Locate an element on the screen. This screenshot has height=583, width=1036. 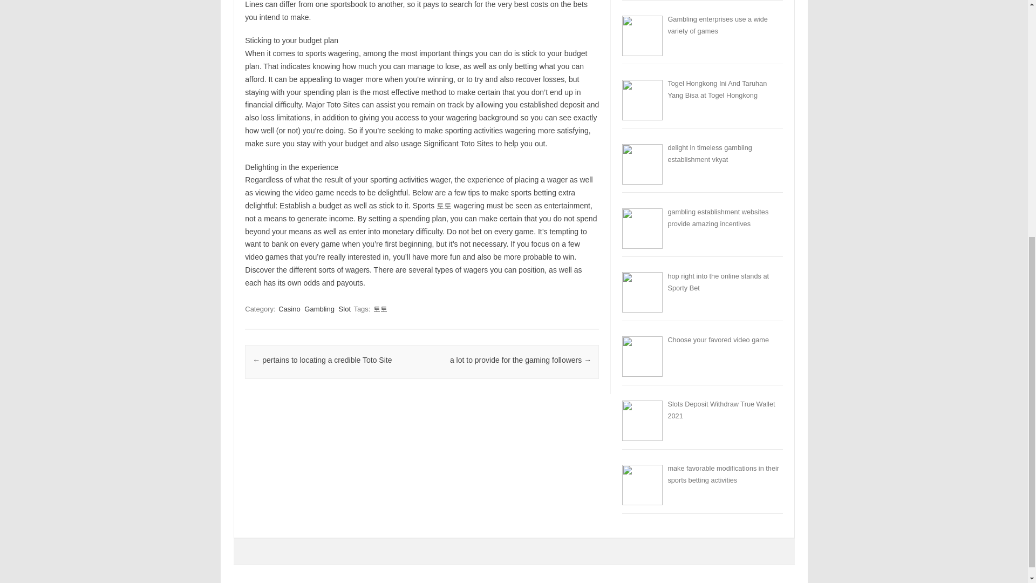
hop right into the online stands at Sporty Bet is located at coordinates (718, 282).